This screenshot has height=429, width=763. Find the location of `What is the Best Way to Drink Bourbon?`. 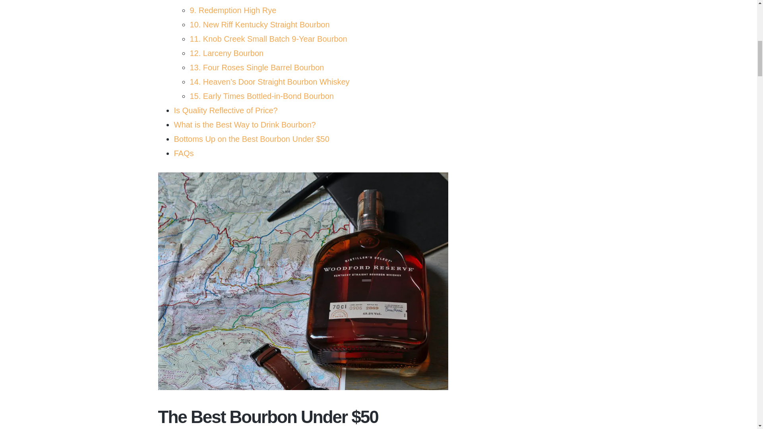

What is the Best Way to Drink Bourbon? is located at coordinates (245, 125).